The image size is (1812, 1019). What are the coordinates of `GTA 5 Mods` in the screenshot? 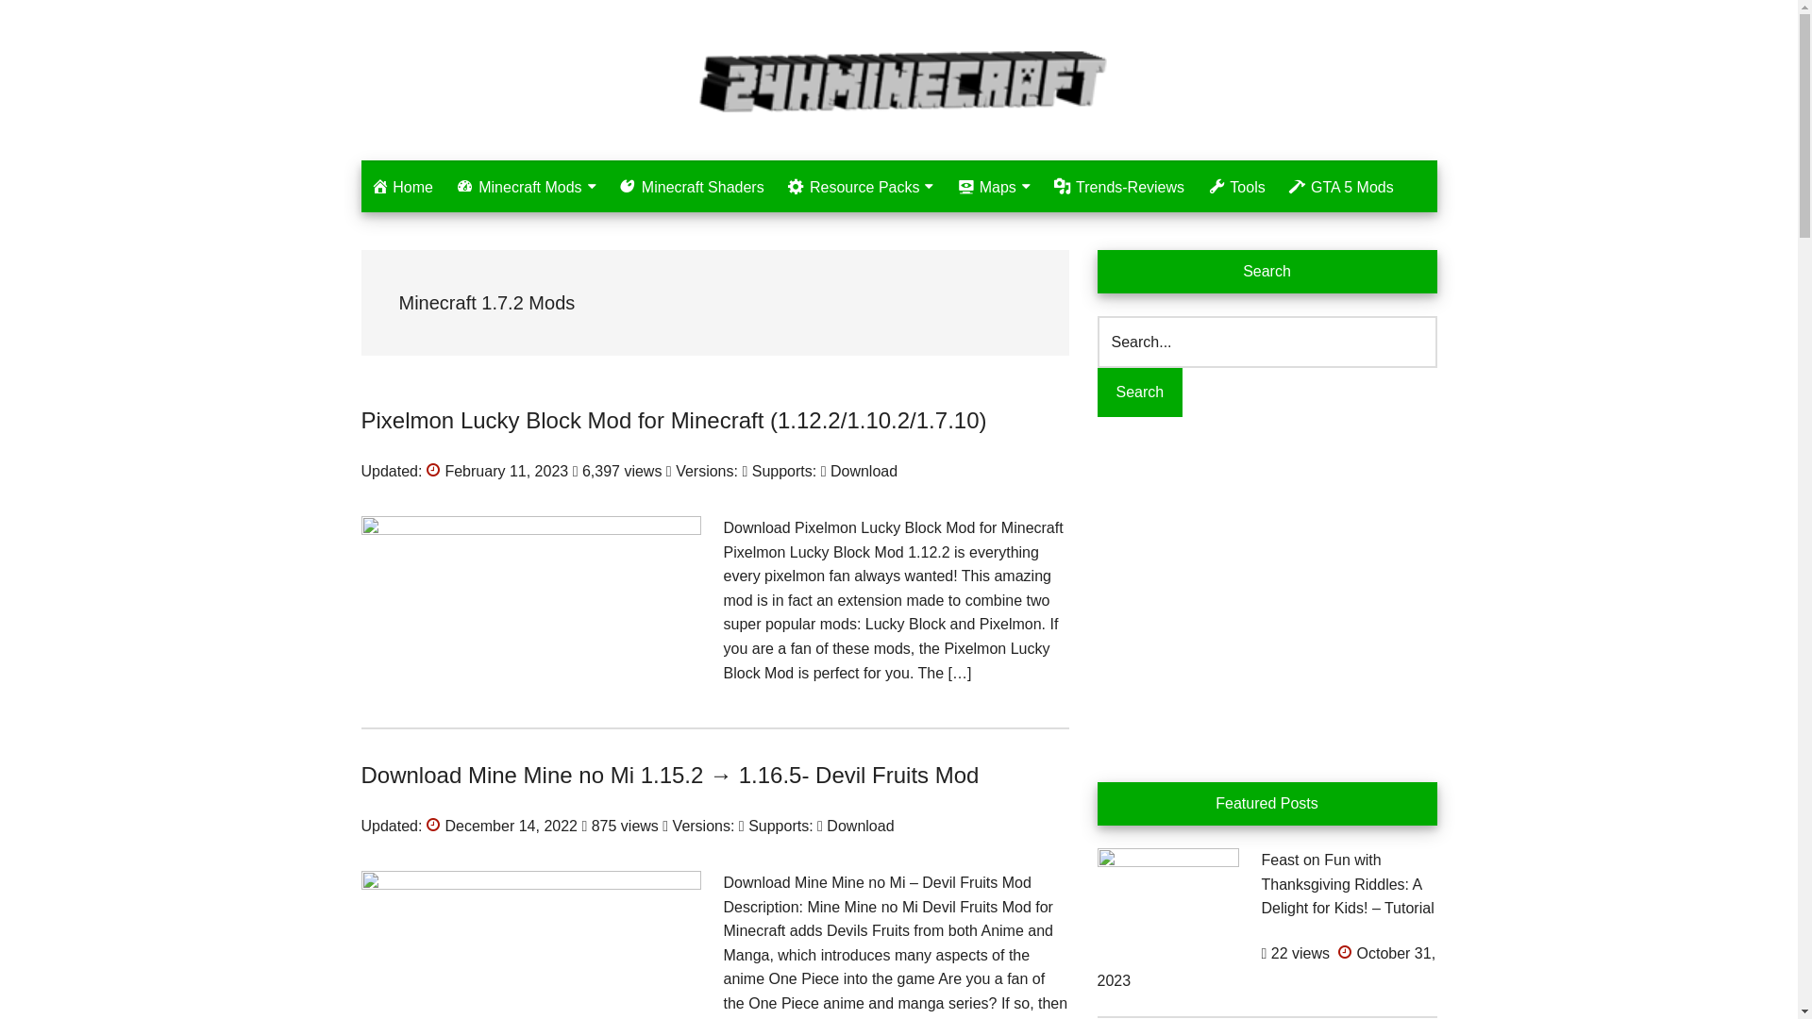 It's located at (1341, 188).